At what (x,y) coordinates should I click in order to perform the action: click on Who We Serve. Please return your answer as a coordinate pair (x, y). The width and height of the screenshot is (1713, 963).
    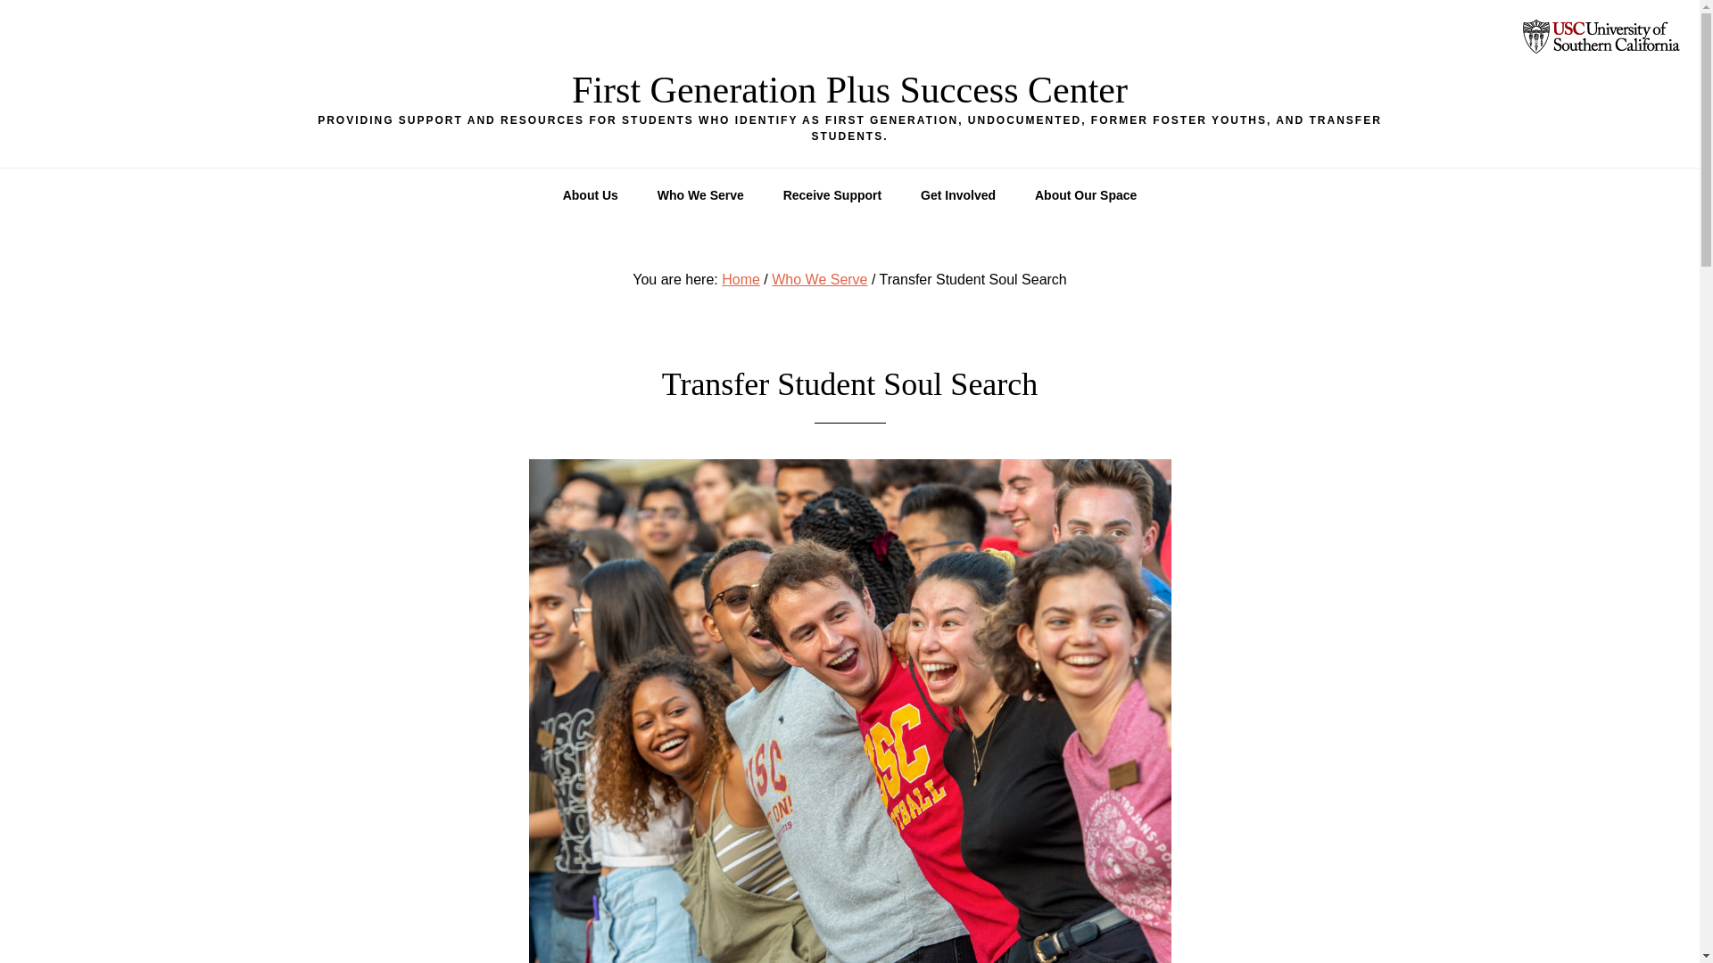
    Looking at the image, I should click on (700, 195).